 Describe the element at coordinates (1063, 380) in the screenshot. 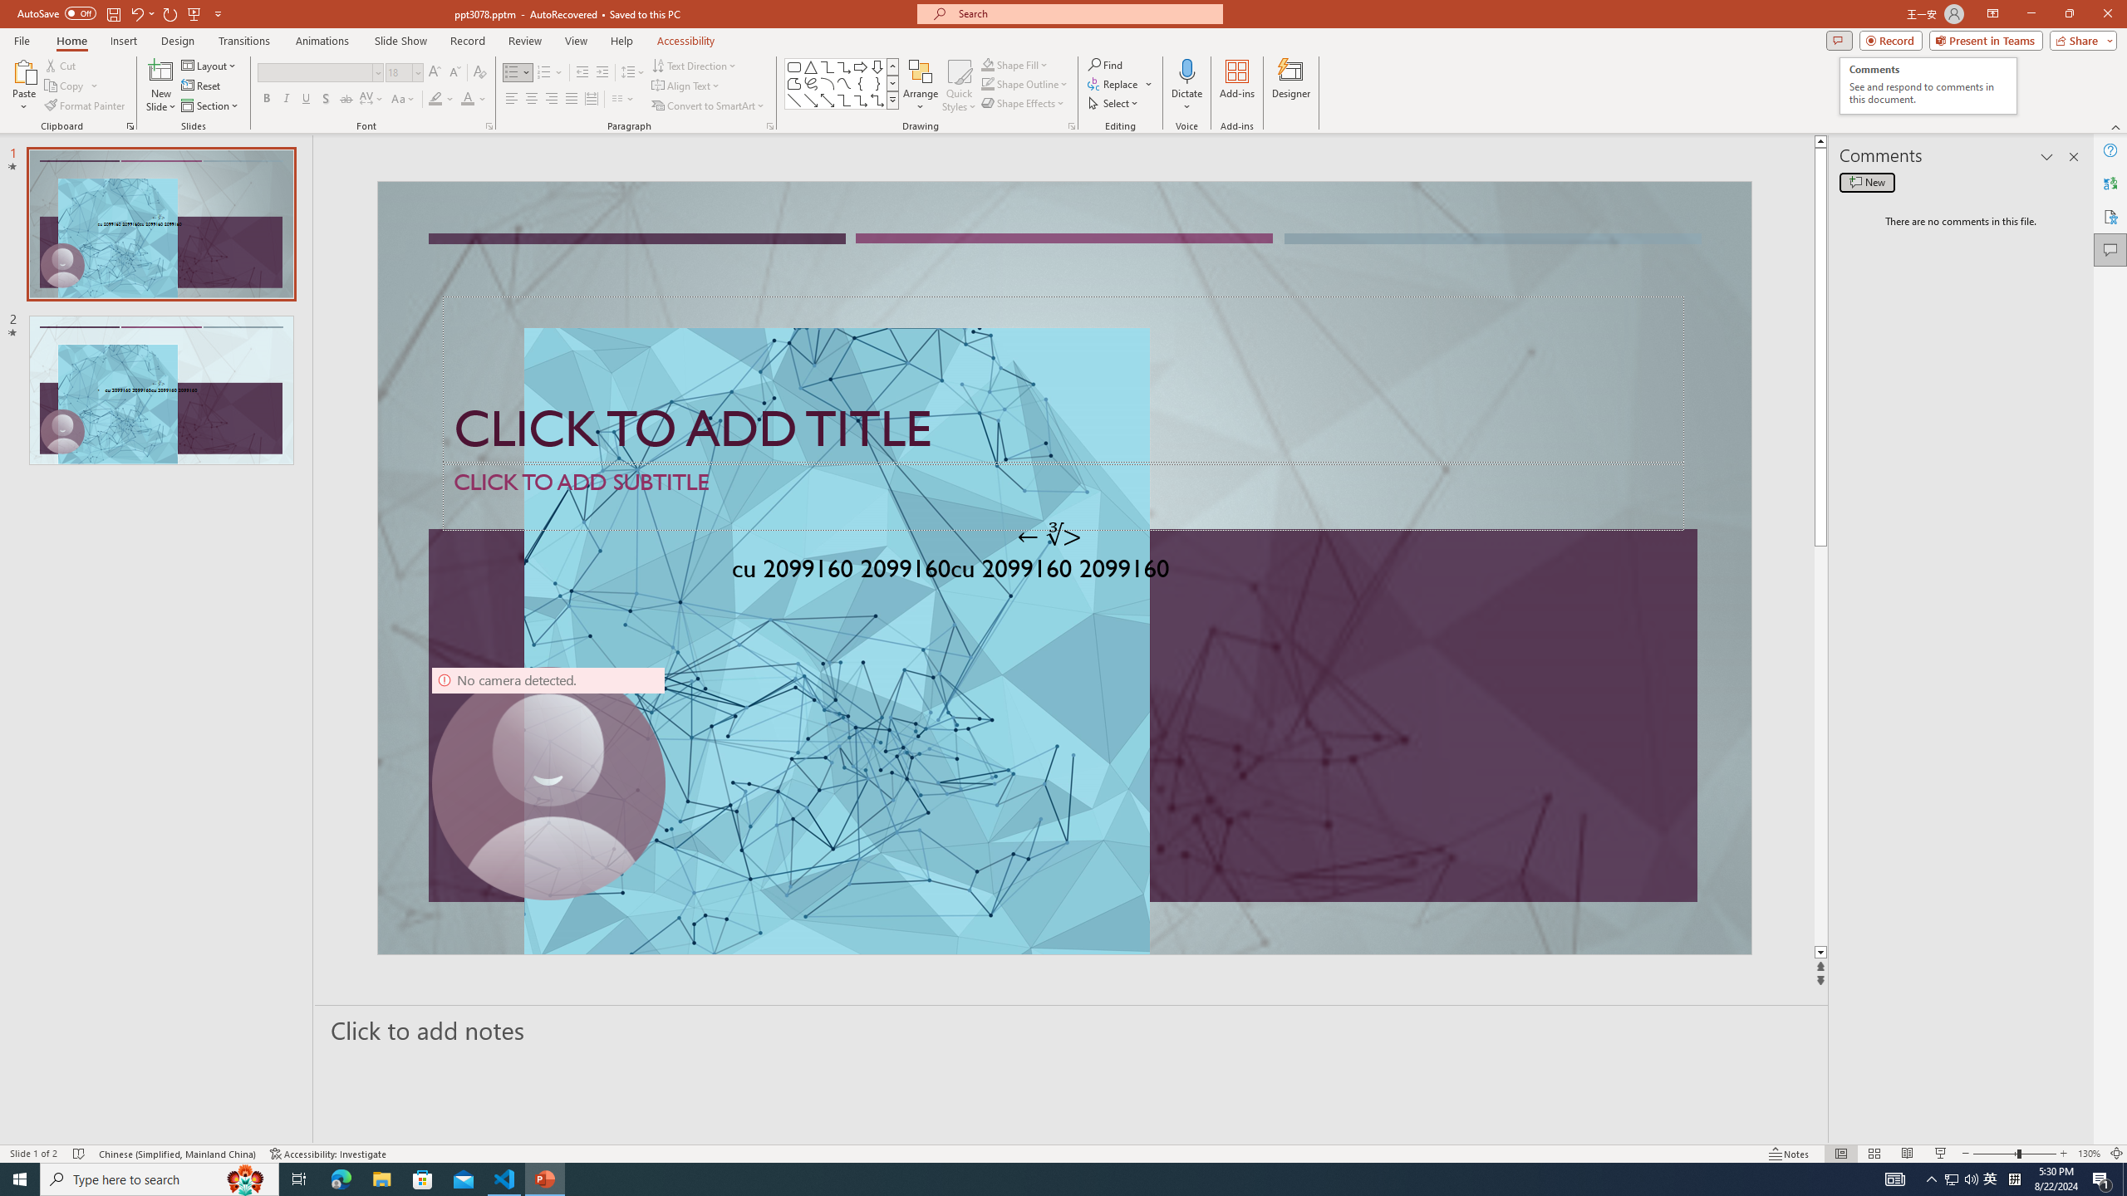

I see `Title TextBox` at that location.